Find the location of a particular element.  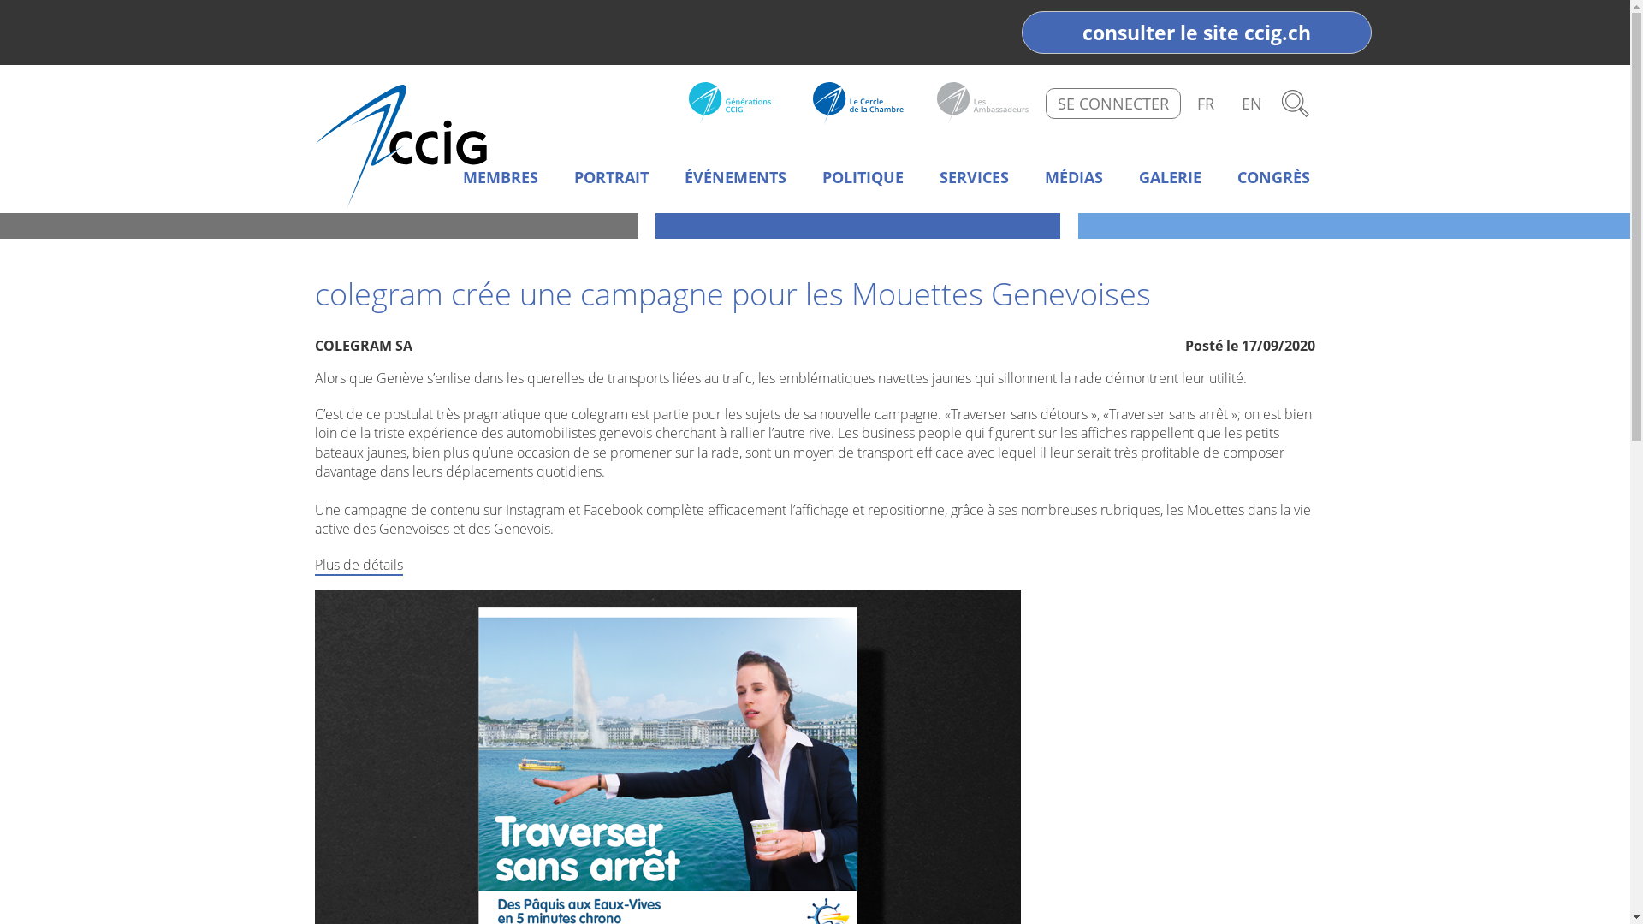

SE CONNECTER is located at coordinates (1113, 104).